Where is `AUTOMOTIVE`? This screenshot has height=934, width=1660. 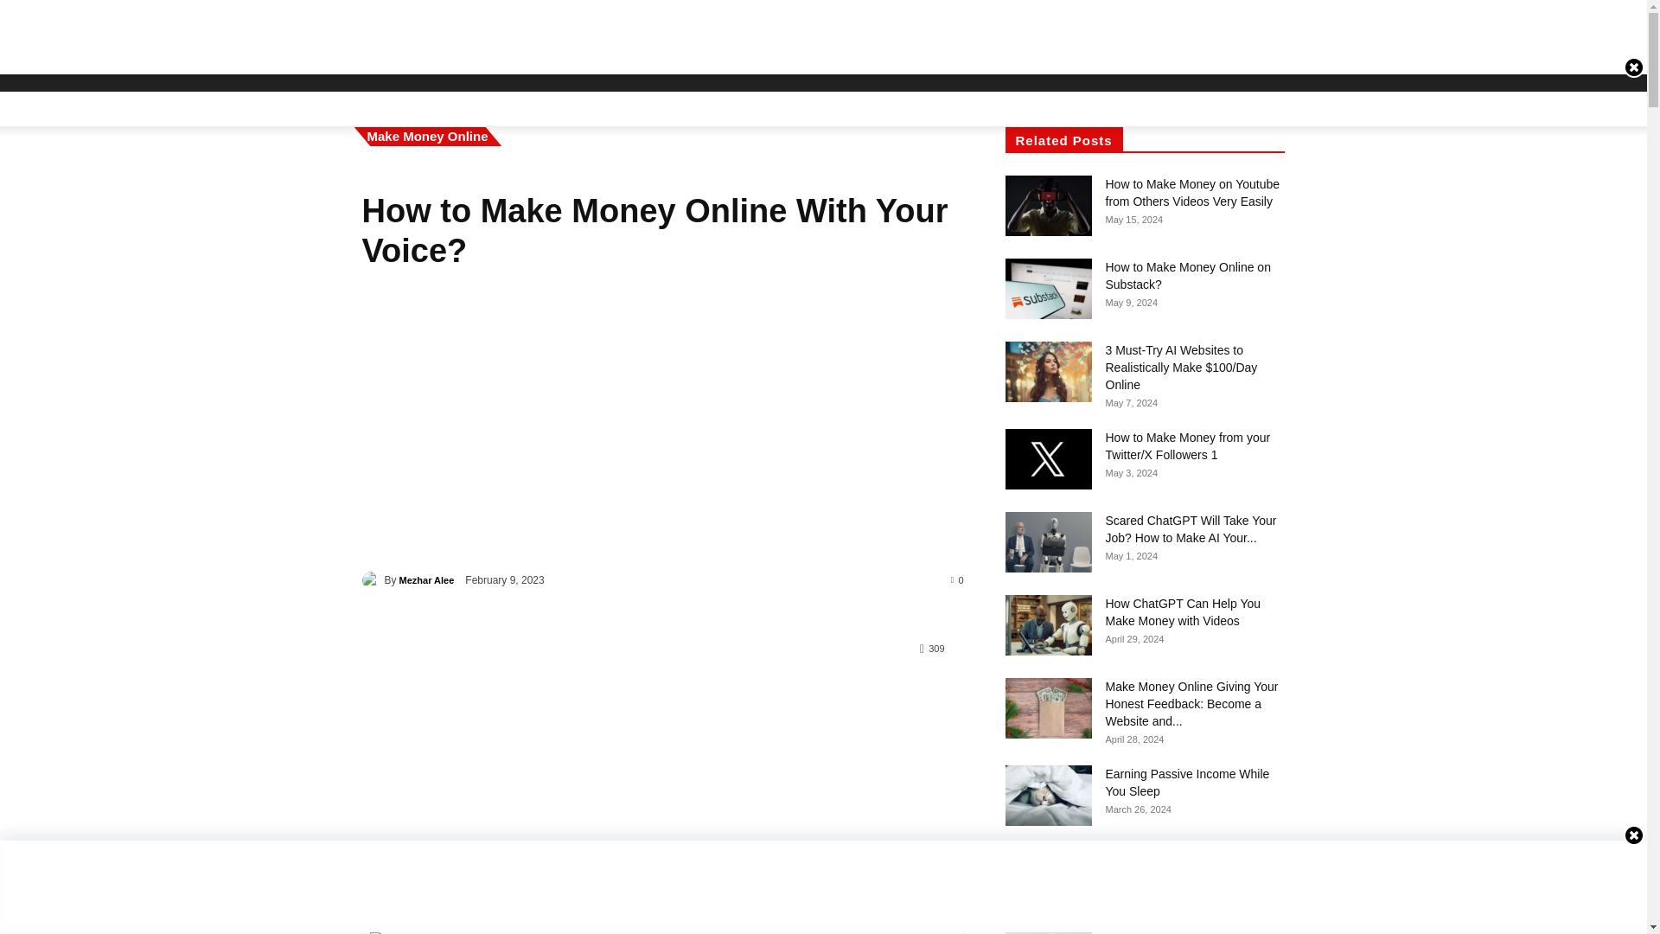
AUTOMOTIVE is located at coordinates (983, 29).